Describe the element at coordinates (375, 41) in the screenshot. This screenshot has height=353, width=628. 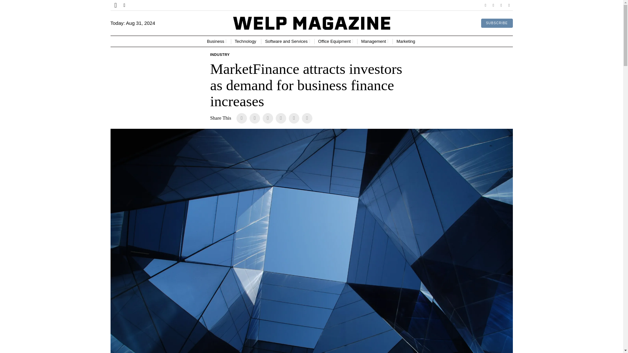
I see `Management` at that location.